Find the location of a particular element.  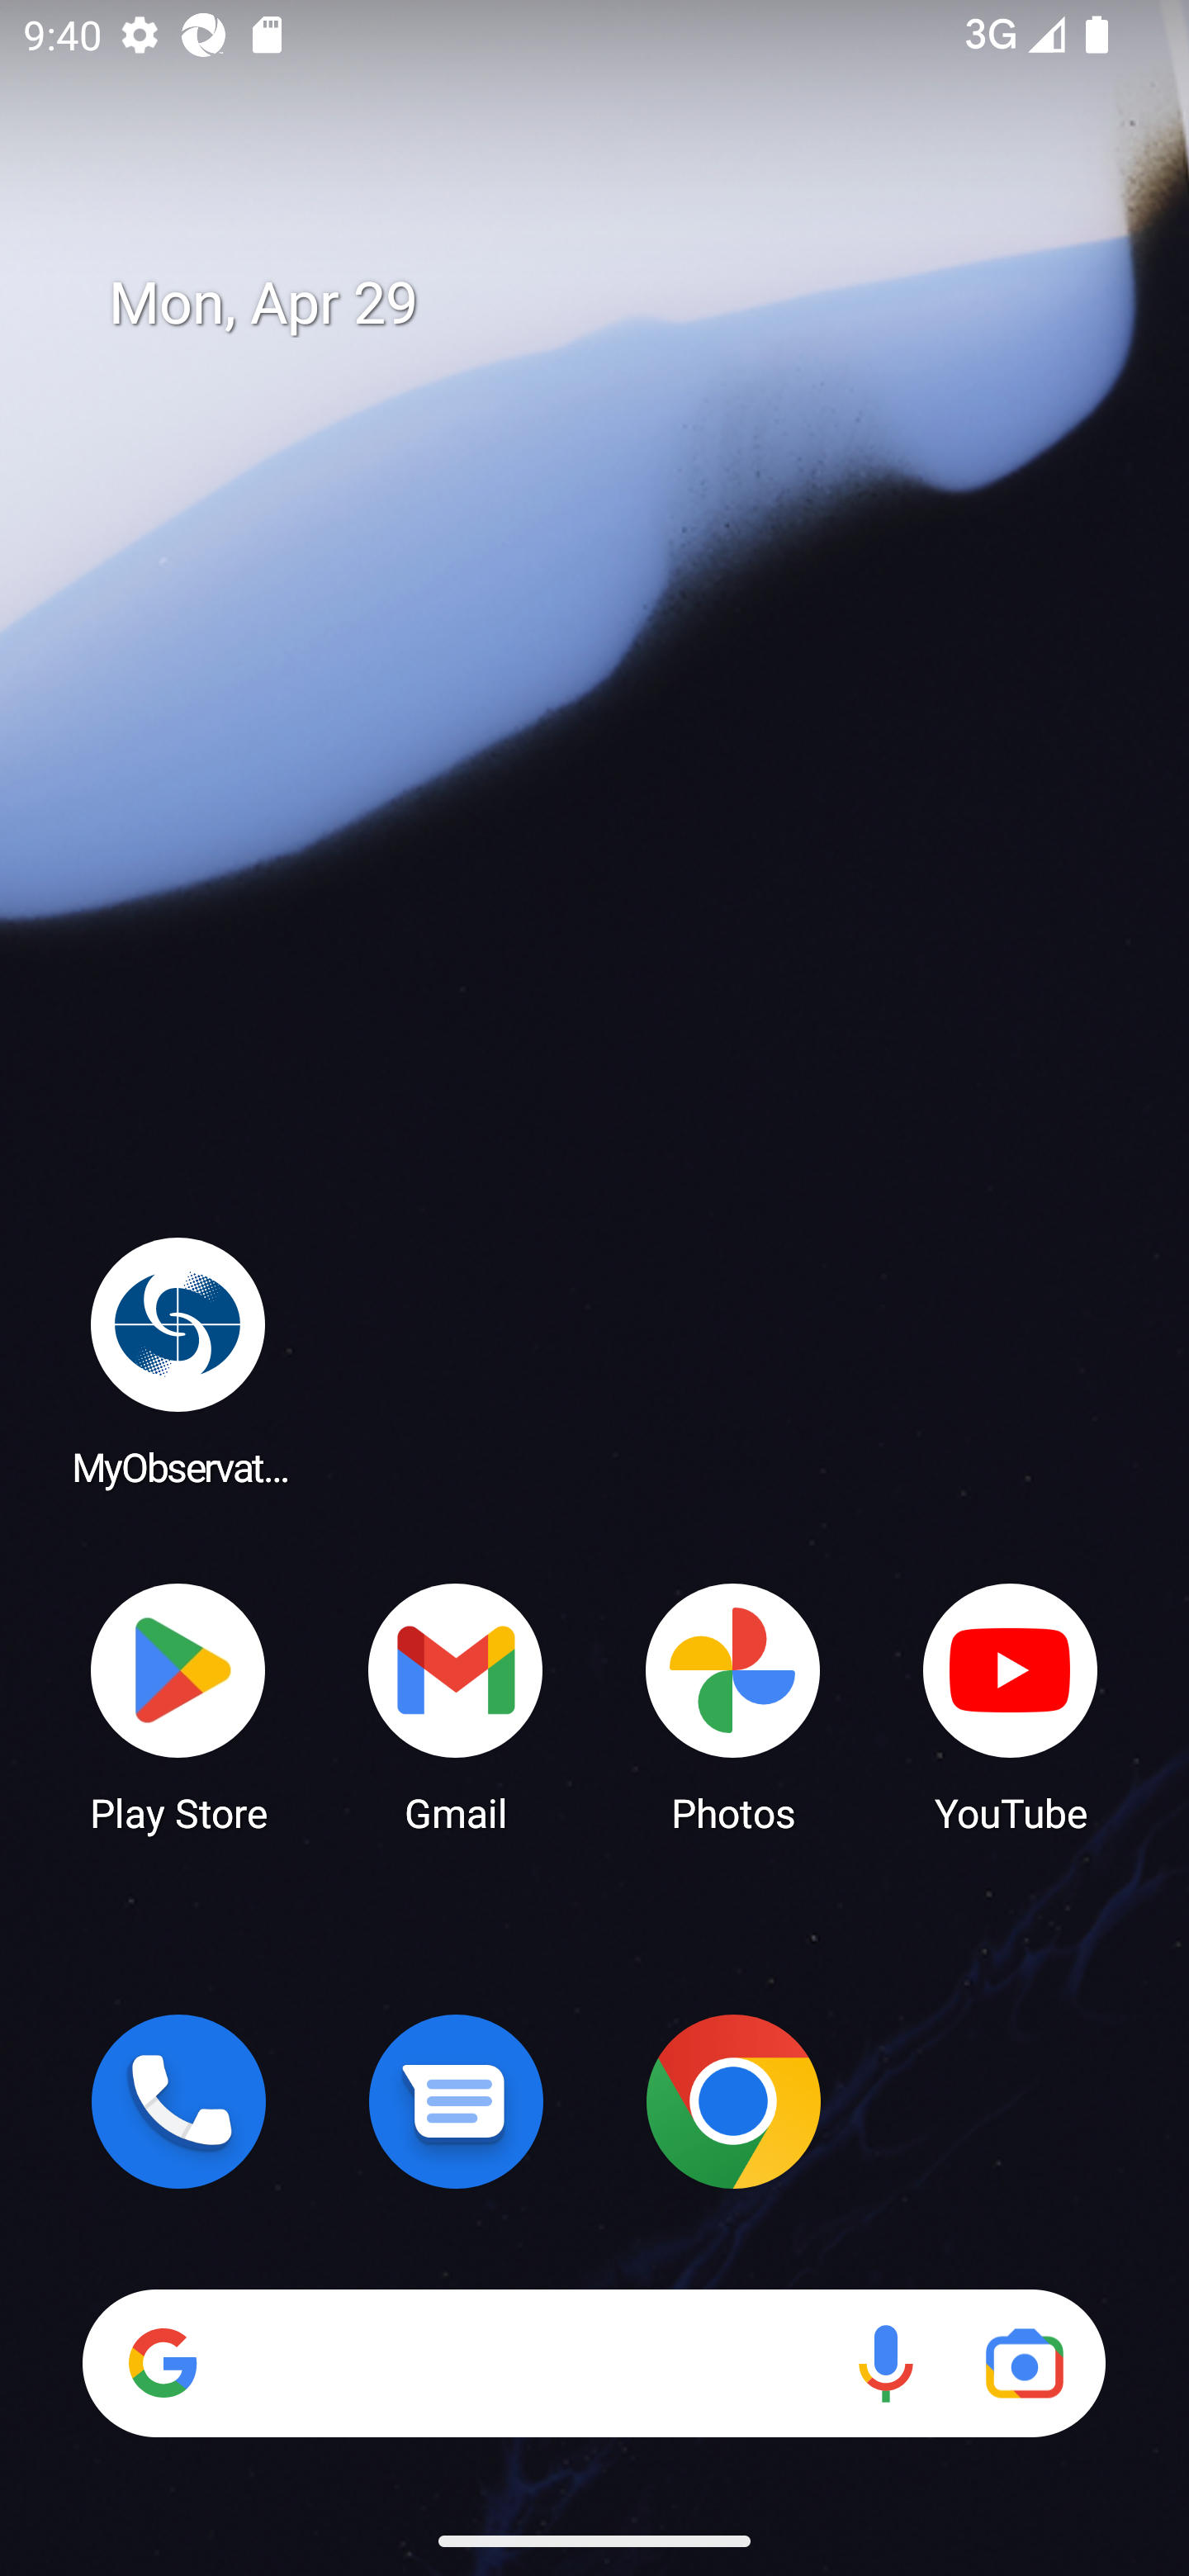

Chrome is located at coordinates (733, 2101).